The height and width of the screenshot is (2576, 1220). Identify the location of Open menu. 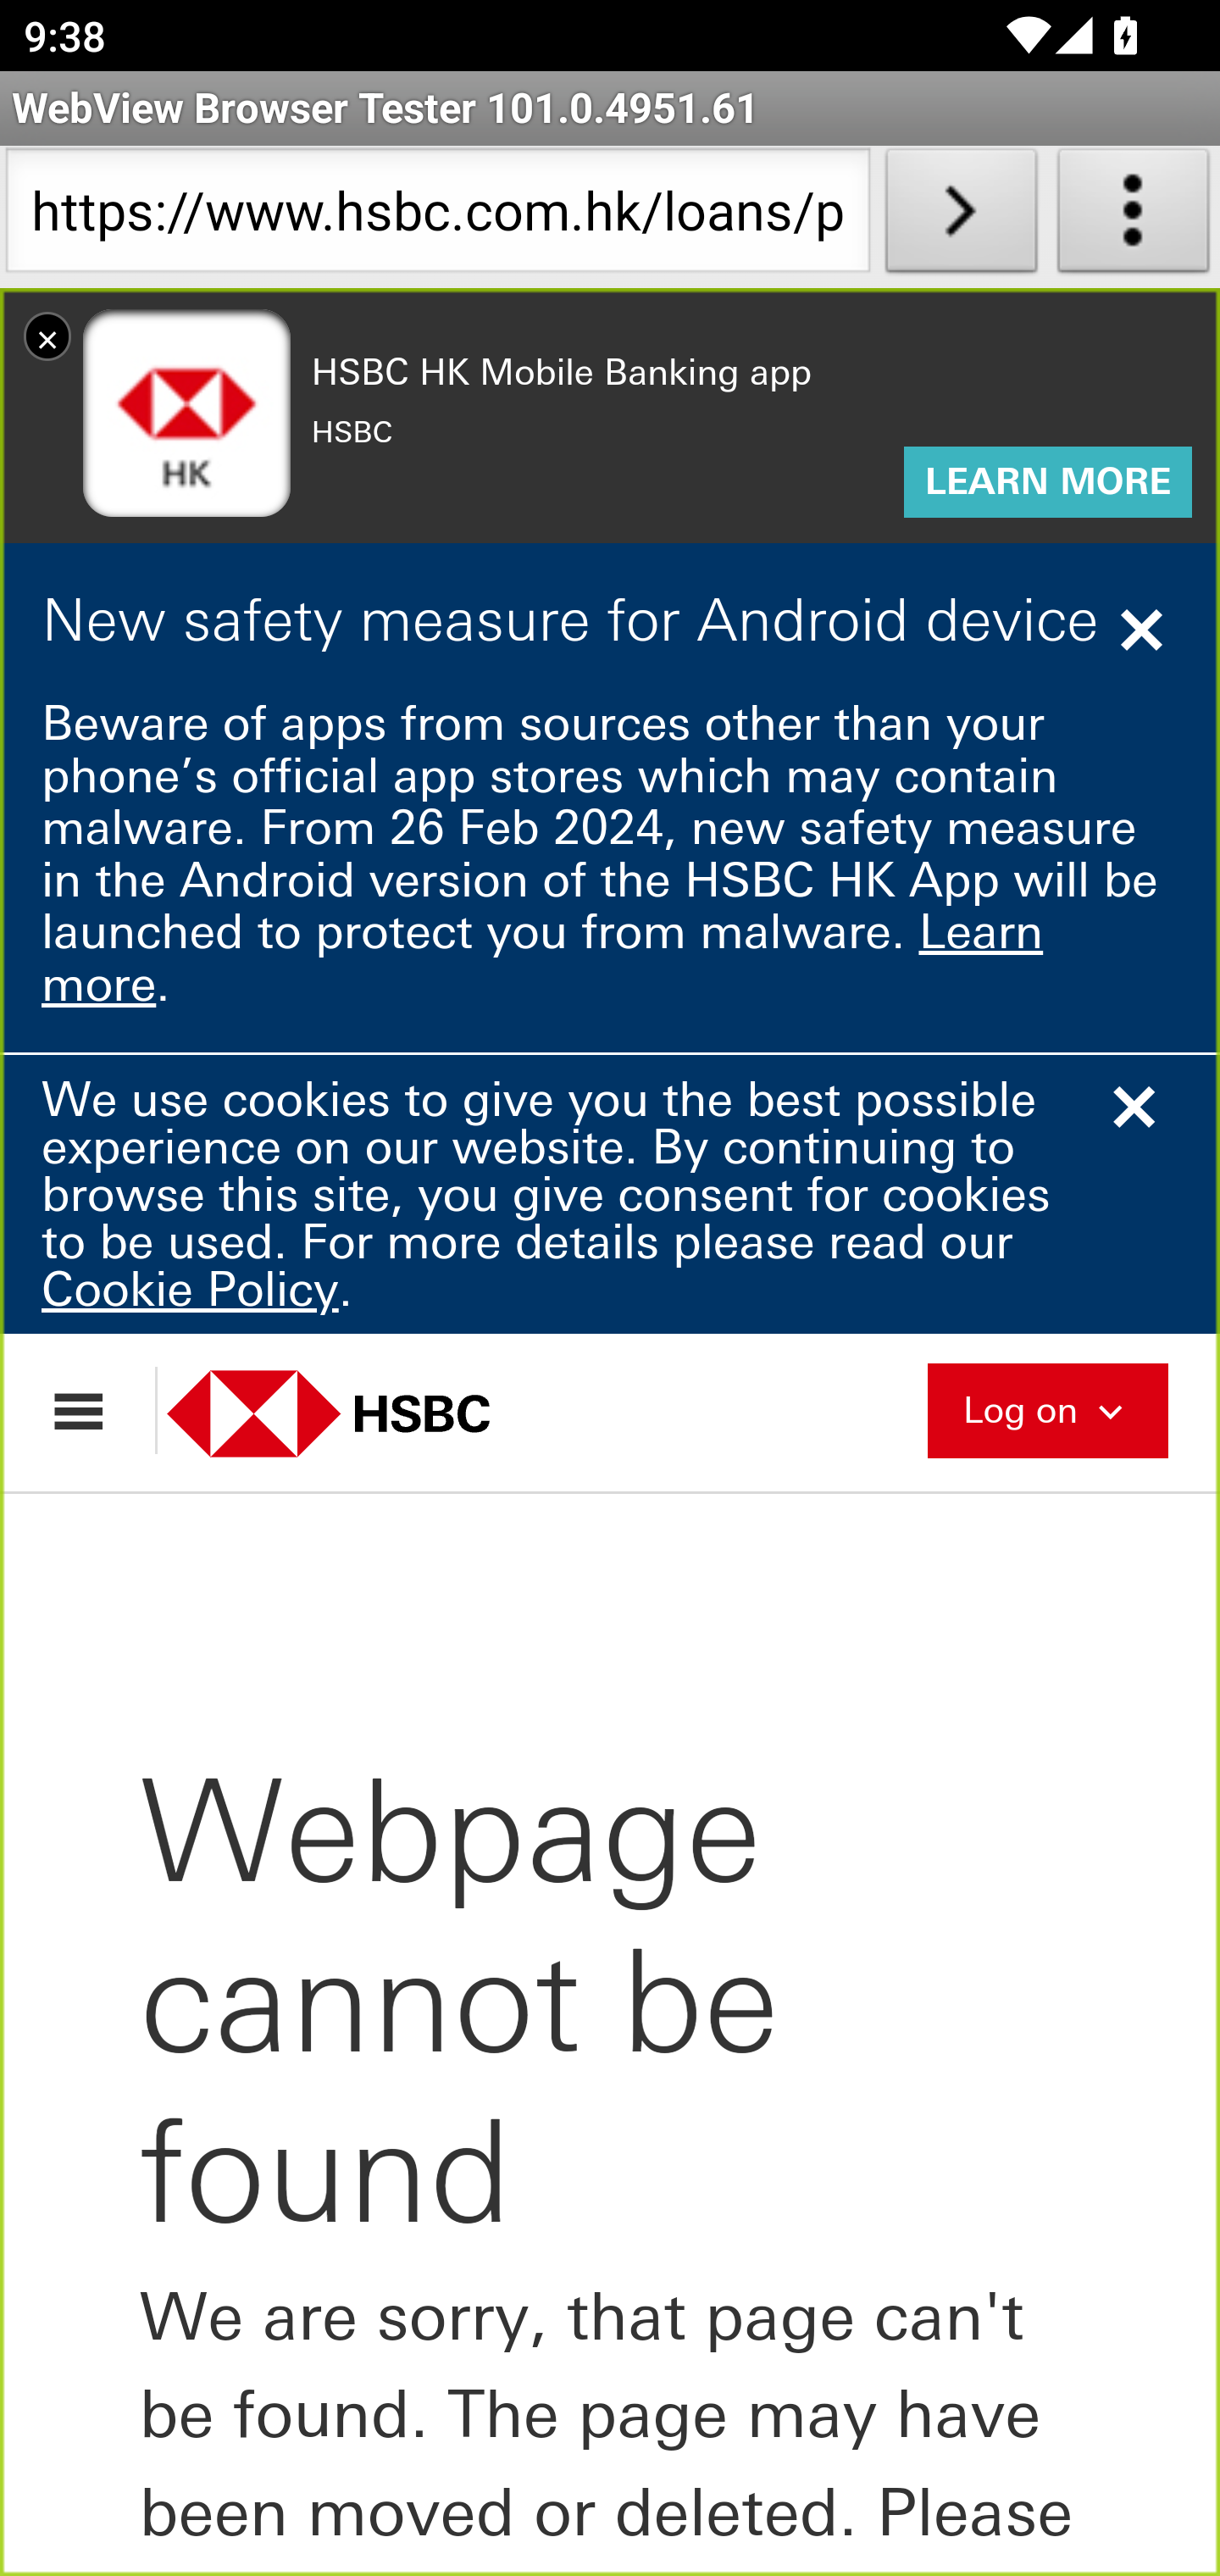
(94, 1410).